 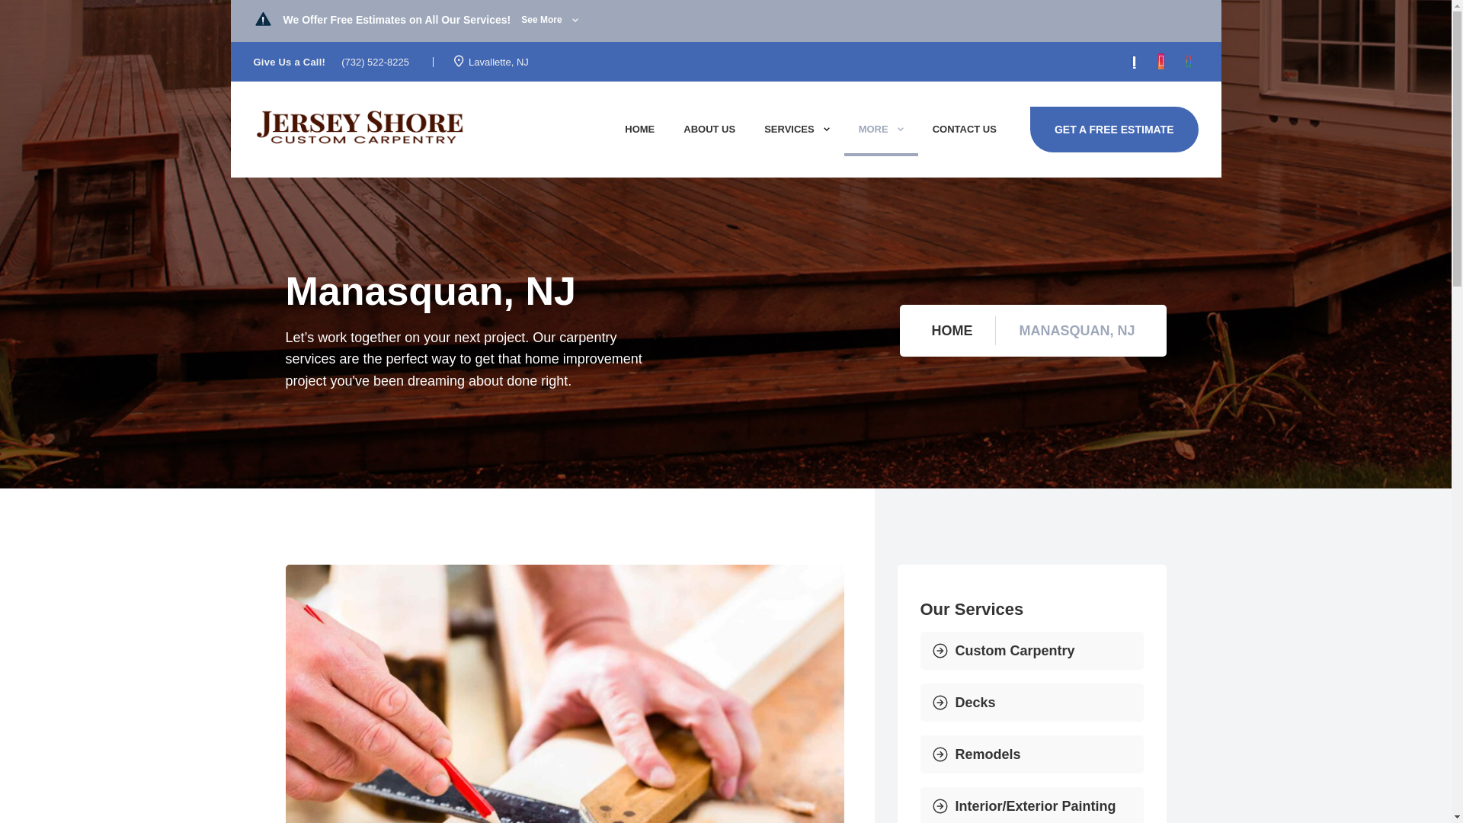 I want to click on Remodels, so click(x=1032, y=754).